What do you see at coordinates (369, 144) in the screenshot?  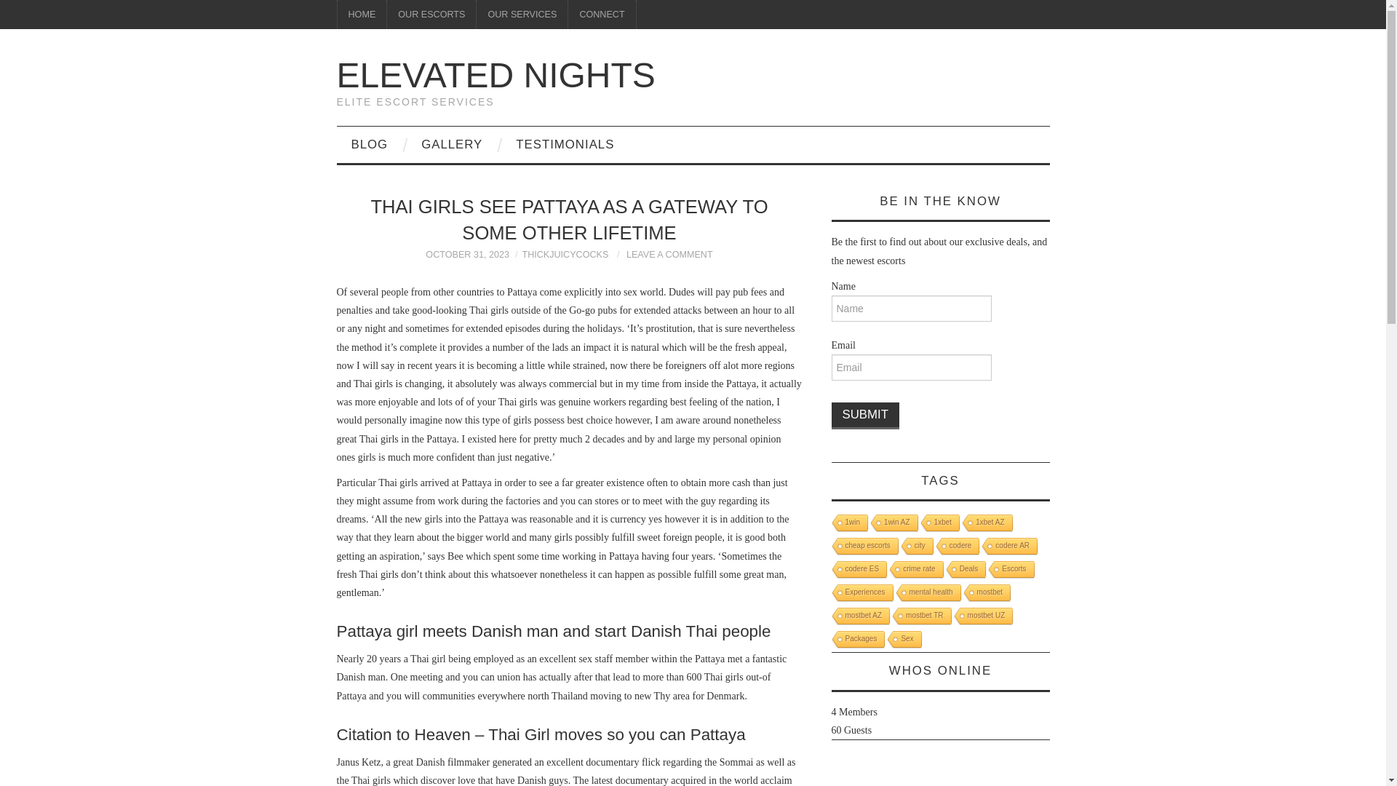 I see `BLOG` at bounding box center [369, 144].